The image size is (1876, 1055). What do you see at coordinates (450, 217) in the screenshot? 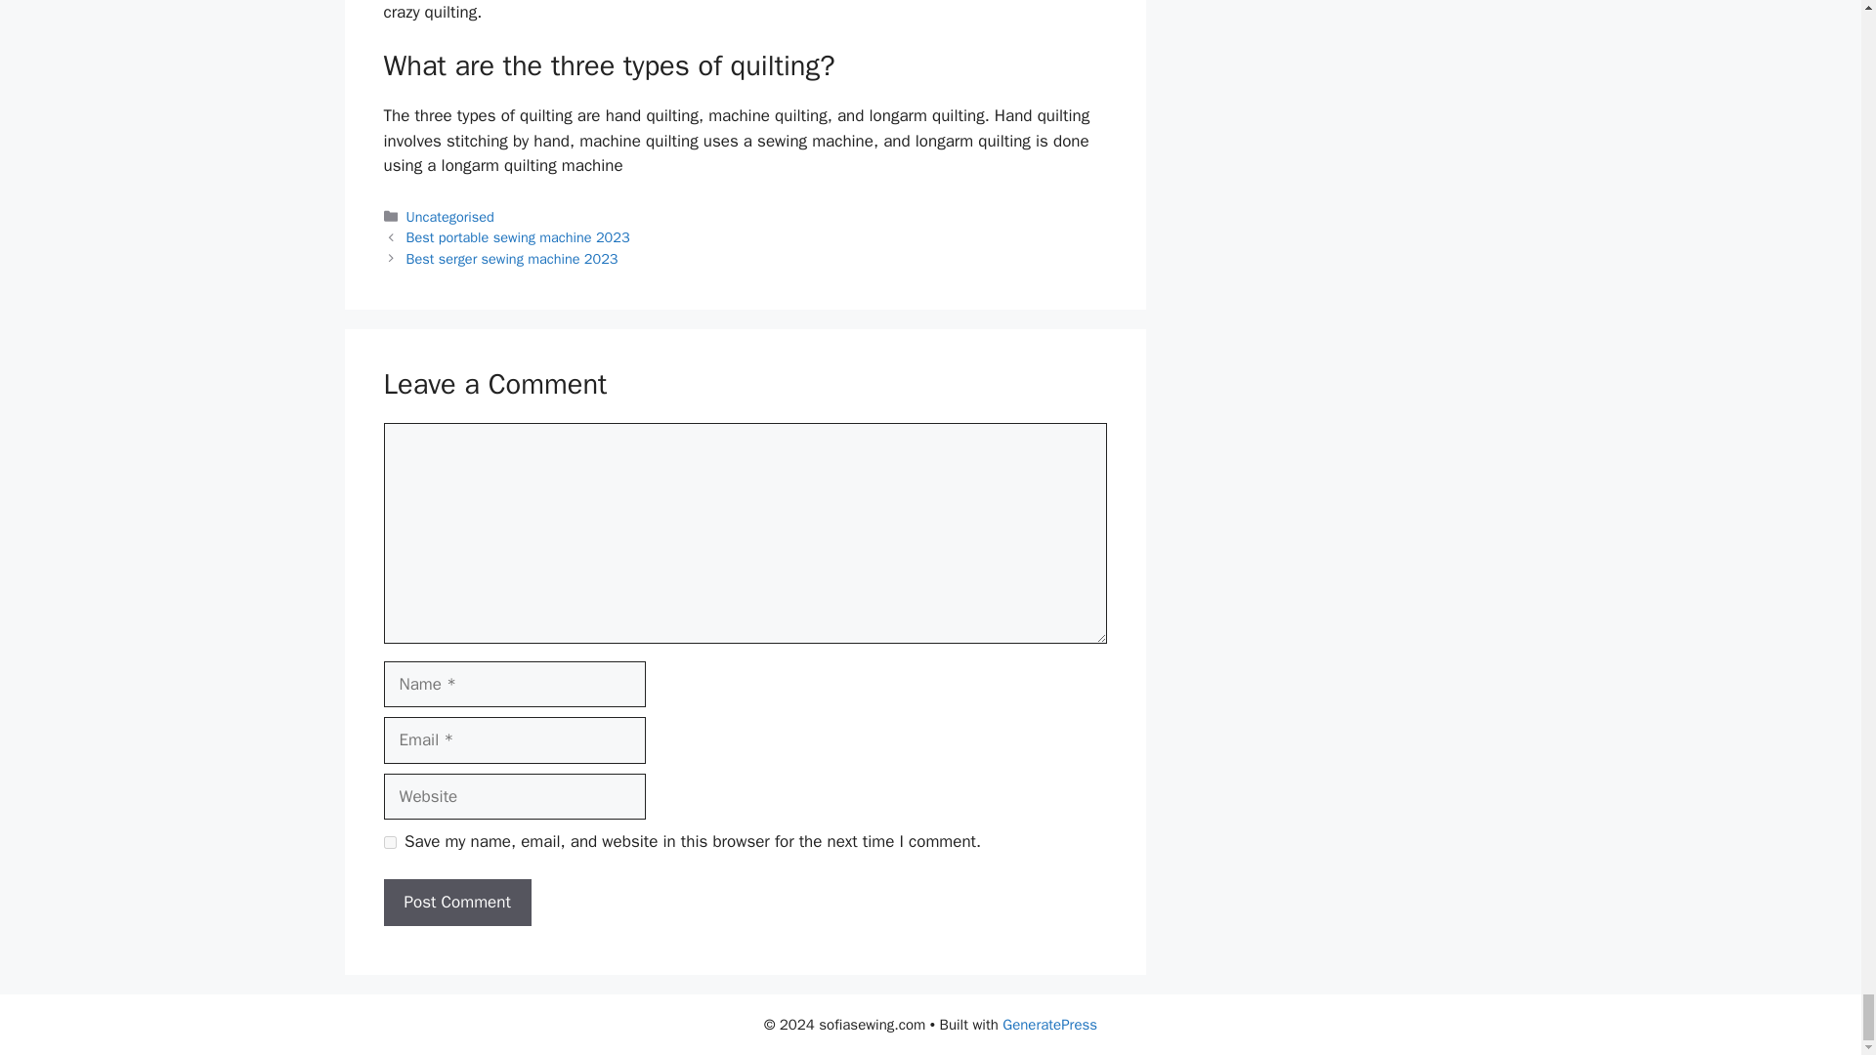
I see `Uncategorised` at bounding box center [450, 217].